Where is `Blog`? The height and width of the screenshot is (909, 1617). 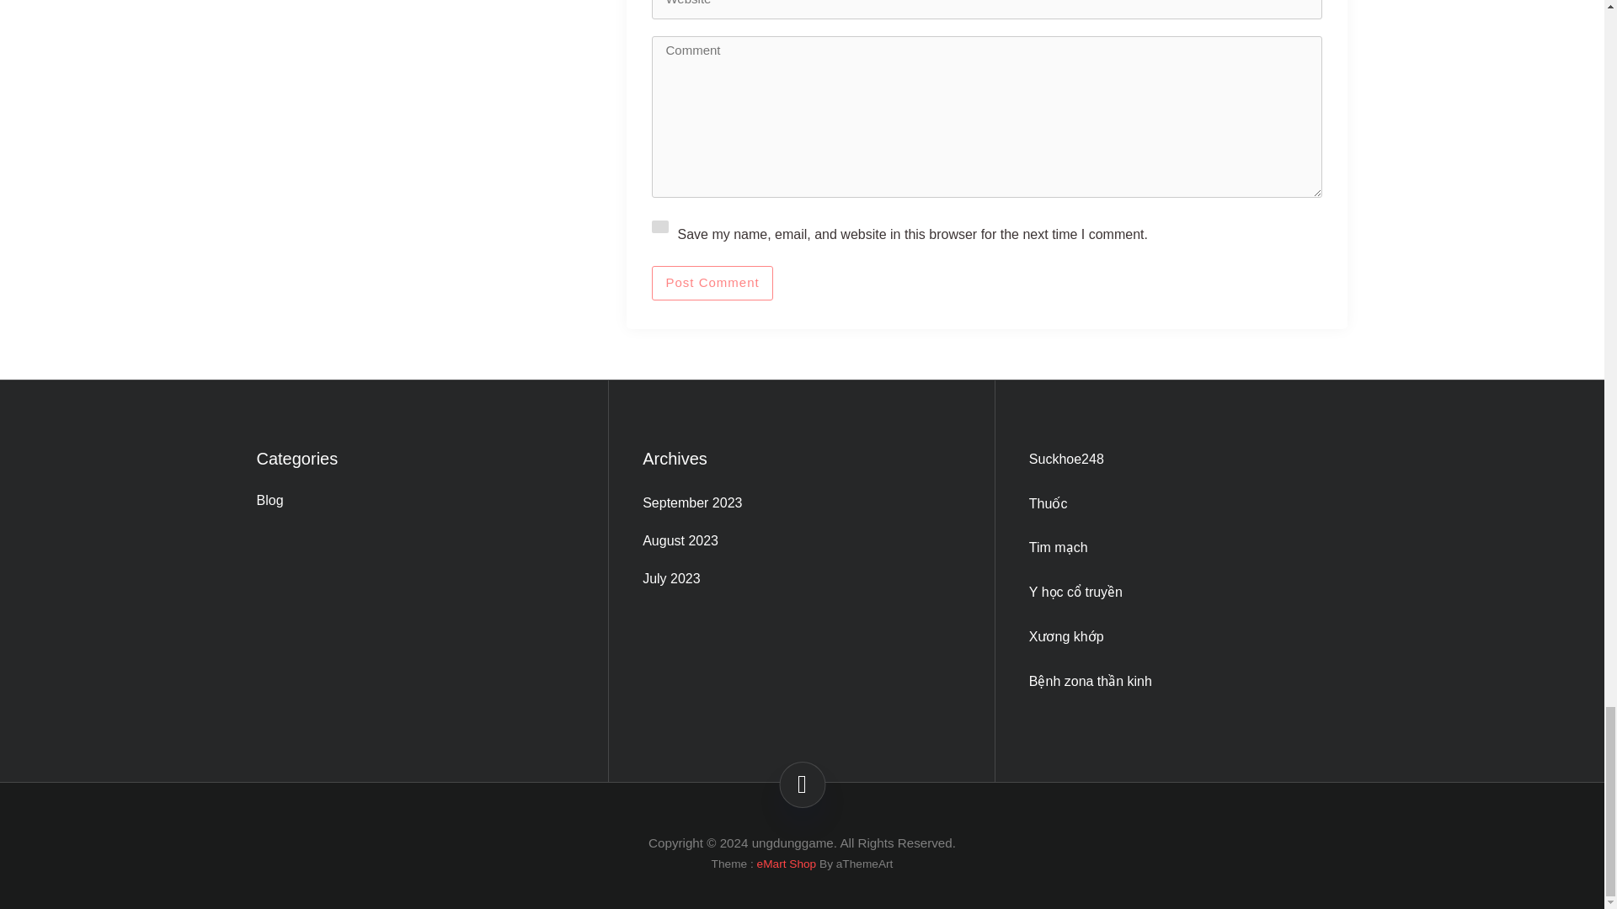 Blog is located at coordinates (414, 502).